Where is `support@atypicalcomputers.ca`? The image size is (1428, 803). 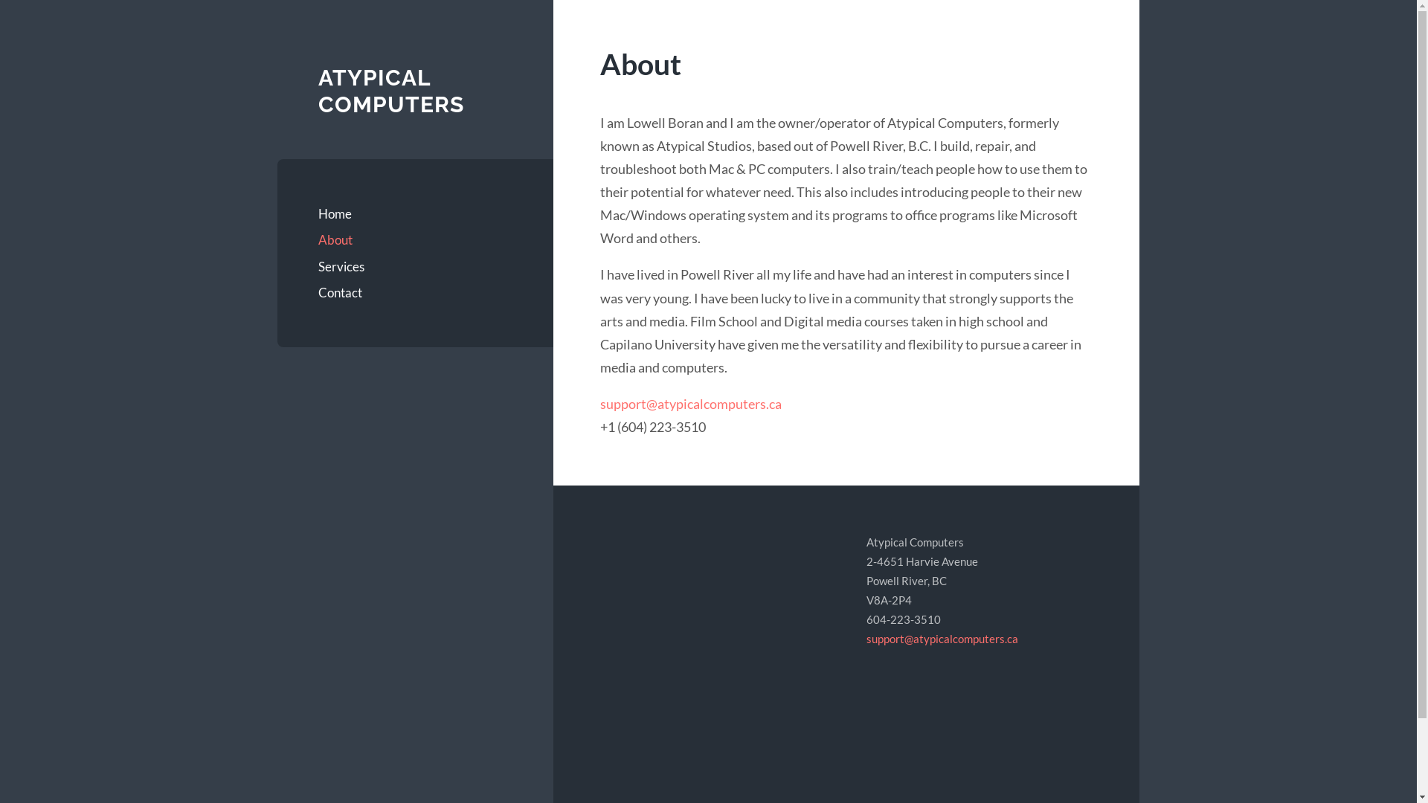 support@atypicalcomputers.ca is located at coordinates (691, 404).